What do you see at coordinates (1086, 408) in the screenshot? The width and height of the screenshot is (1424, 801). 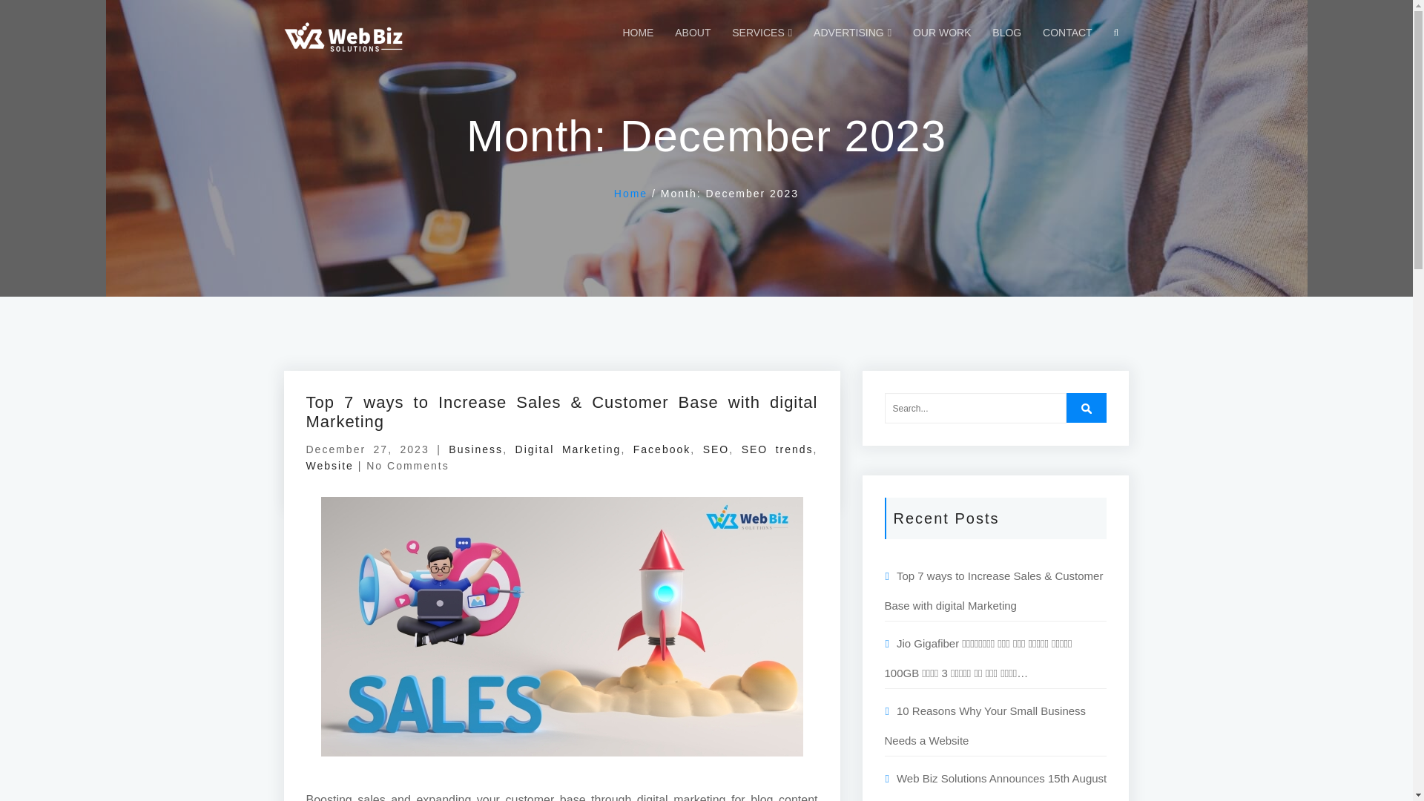 I see `Search` at bounding box center [1086, 408].